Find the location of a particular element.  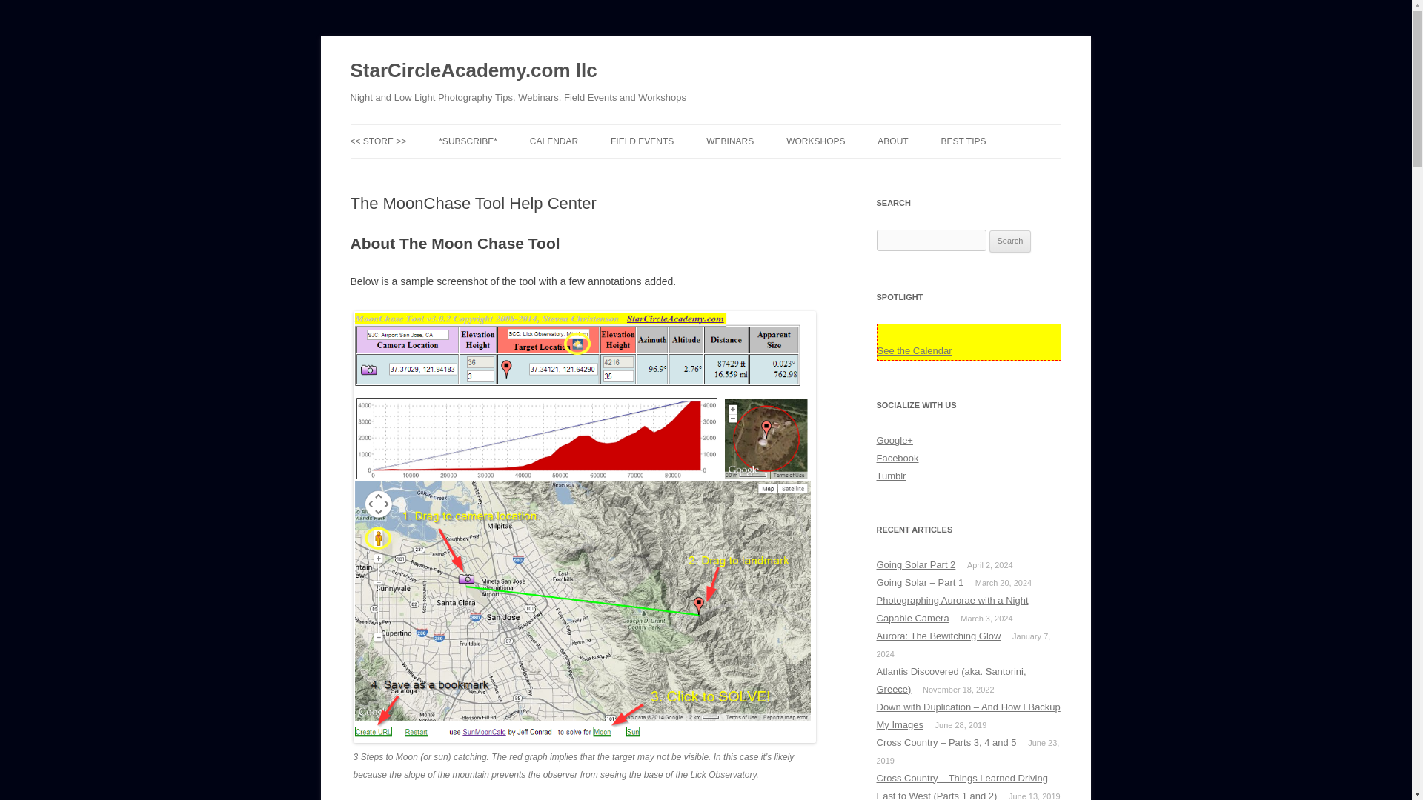

PHOTOSHOP EXTRAS is located at coordinates (424, 172).